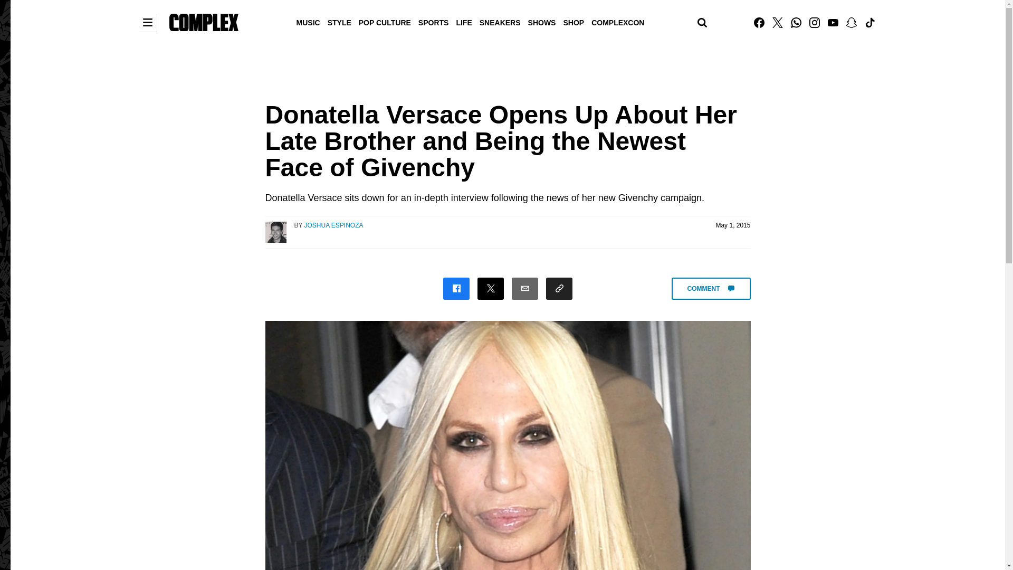 This screenshot has width=1013, height=570. Describe the element at coordinates (463, 22) in the screenshot. I see `LIFE` at that location.